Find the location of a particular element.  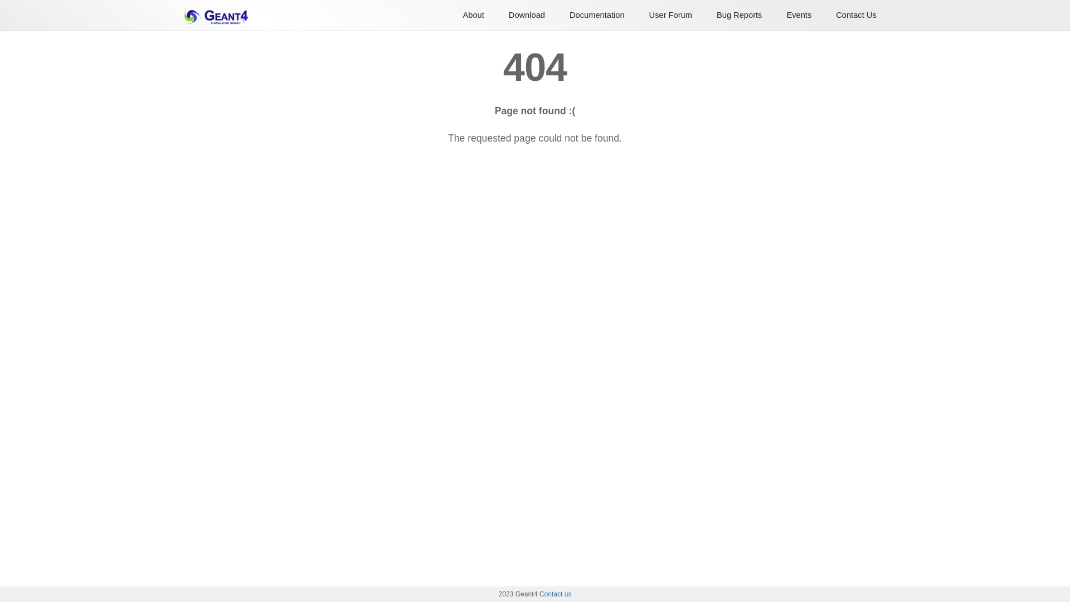

Bug Reports is located at coordinates (739, 15).